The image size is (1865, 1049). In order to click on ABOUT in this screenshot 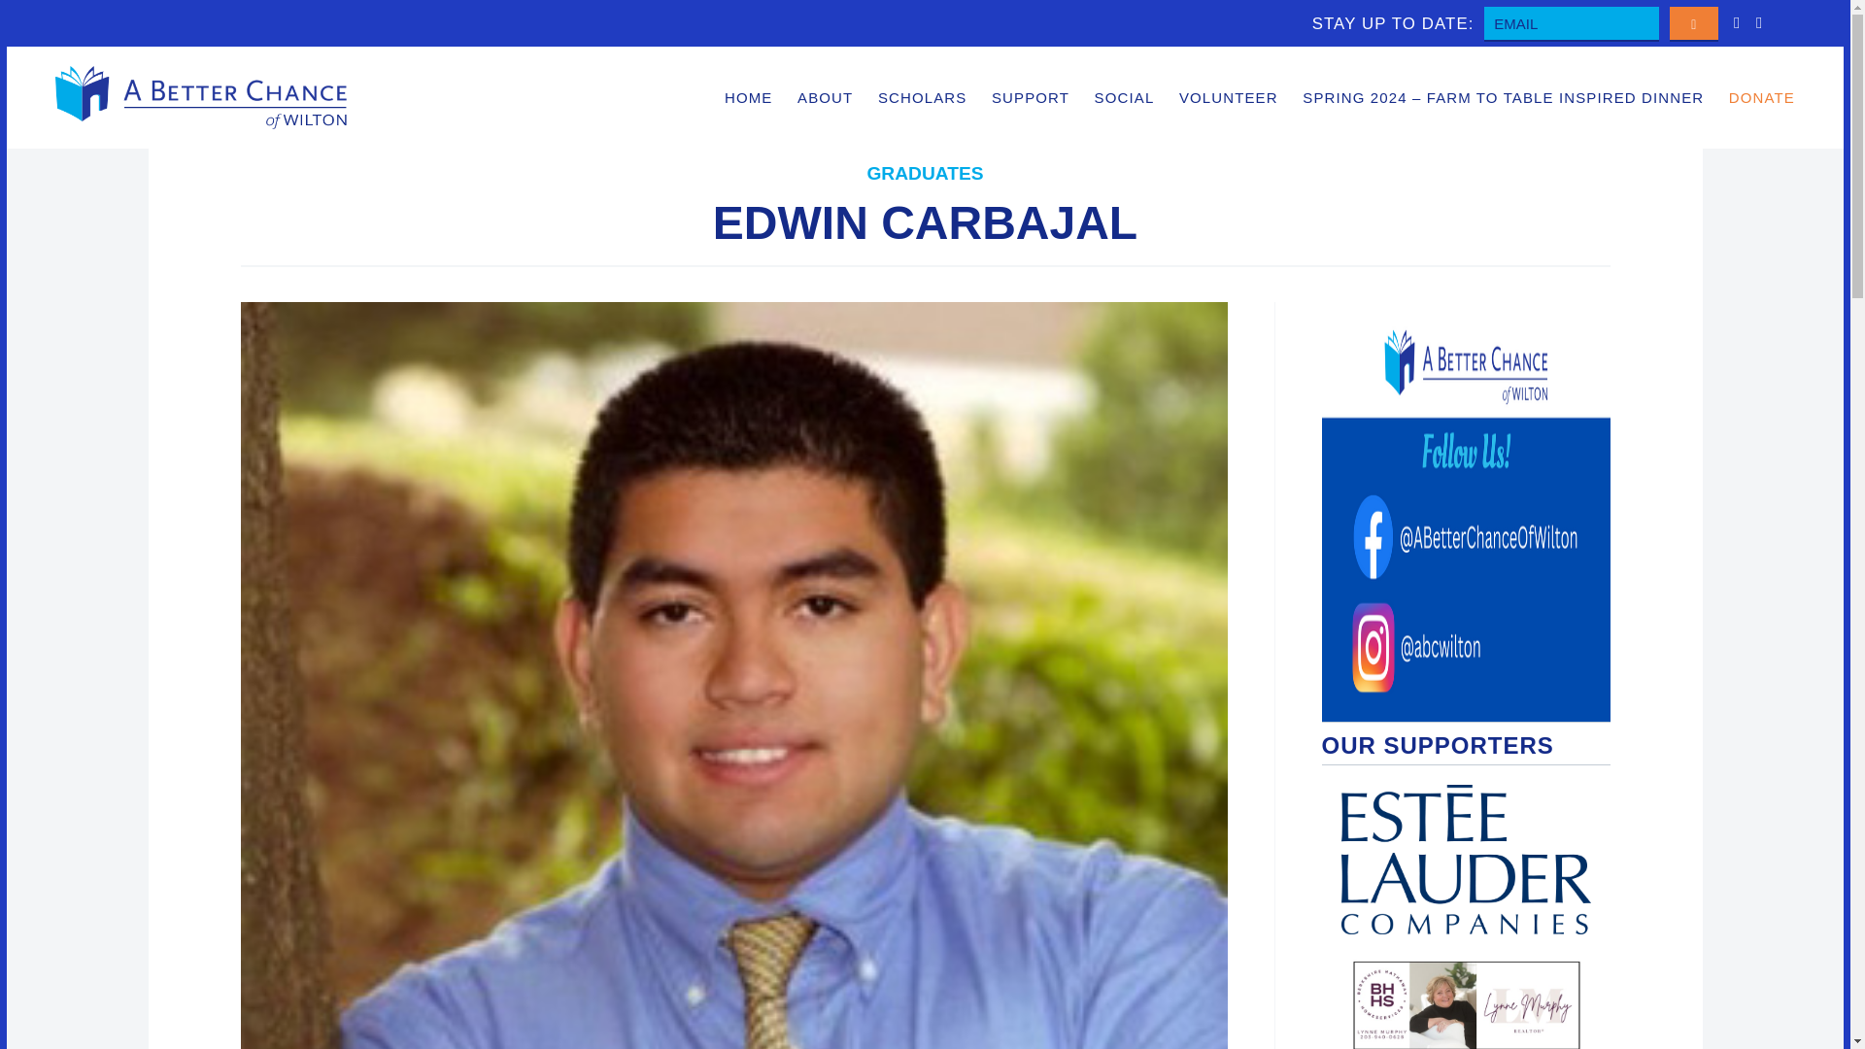, I will do `click(825, 97)`.